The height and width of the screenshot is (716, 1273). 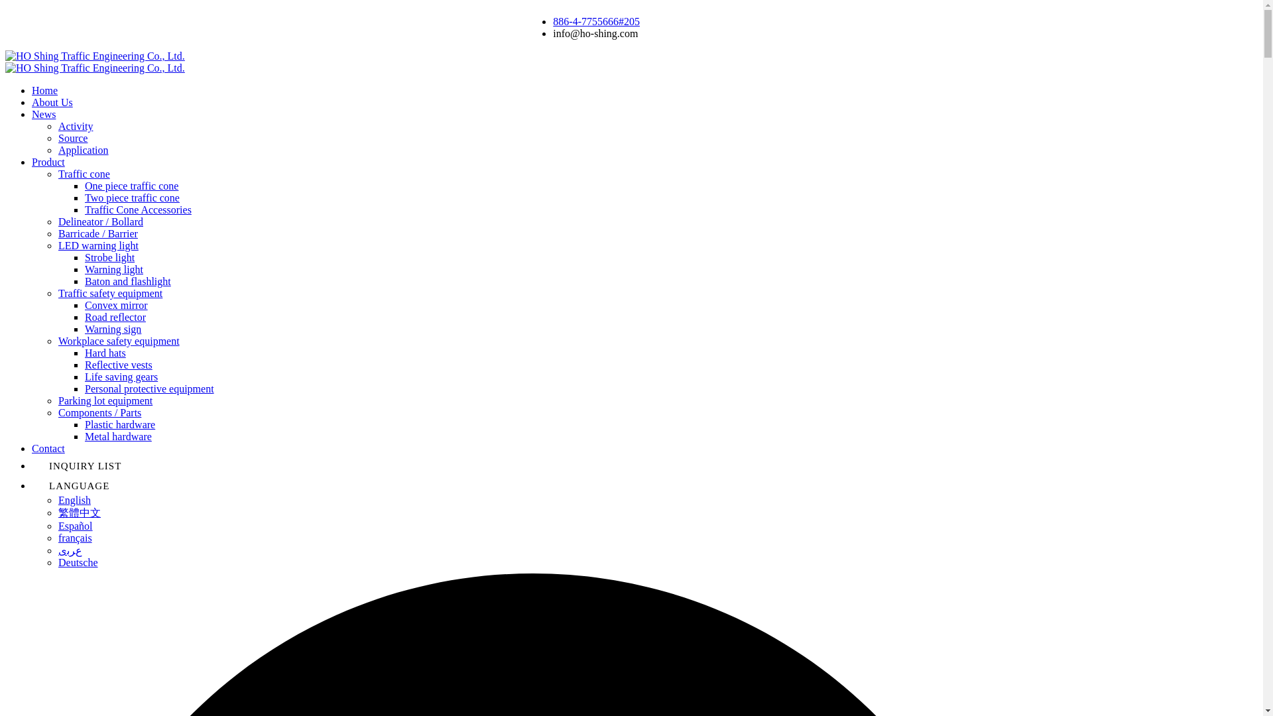 I want to click on Strobe light, so click(x=110, y=257).